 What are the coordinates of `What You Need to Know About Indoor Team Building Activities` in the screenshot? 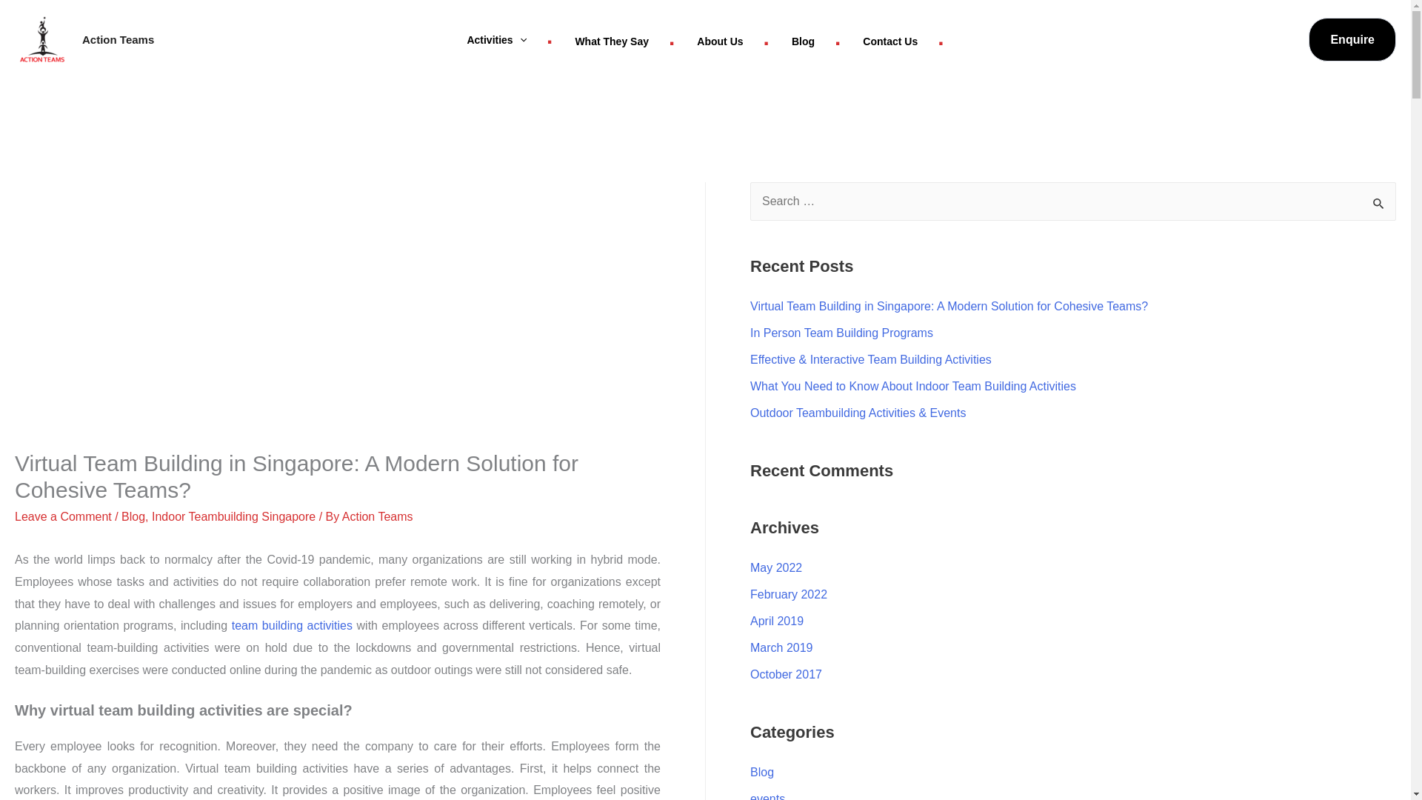 It's located at (913, 387).